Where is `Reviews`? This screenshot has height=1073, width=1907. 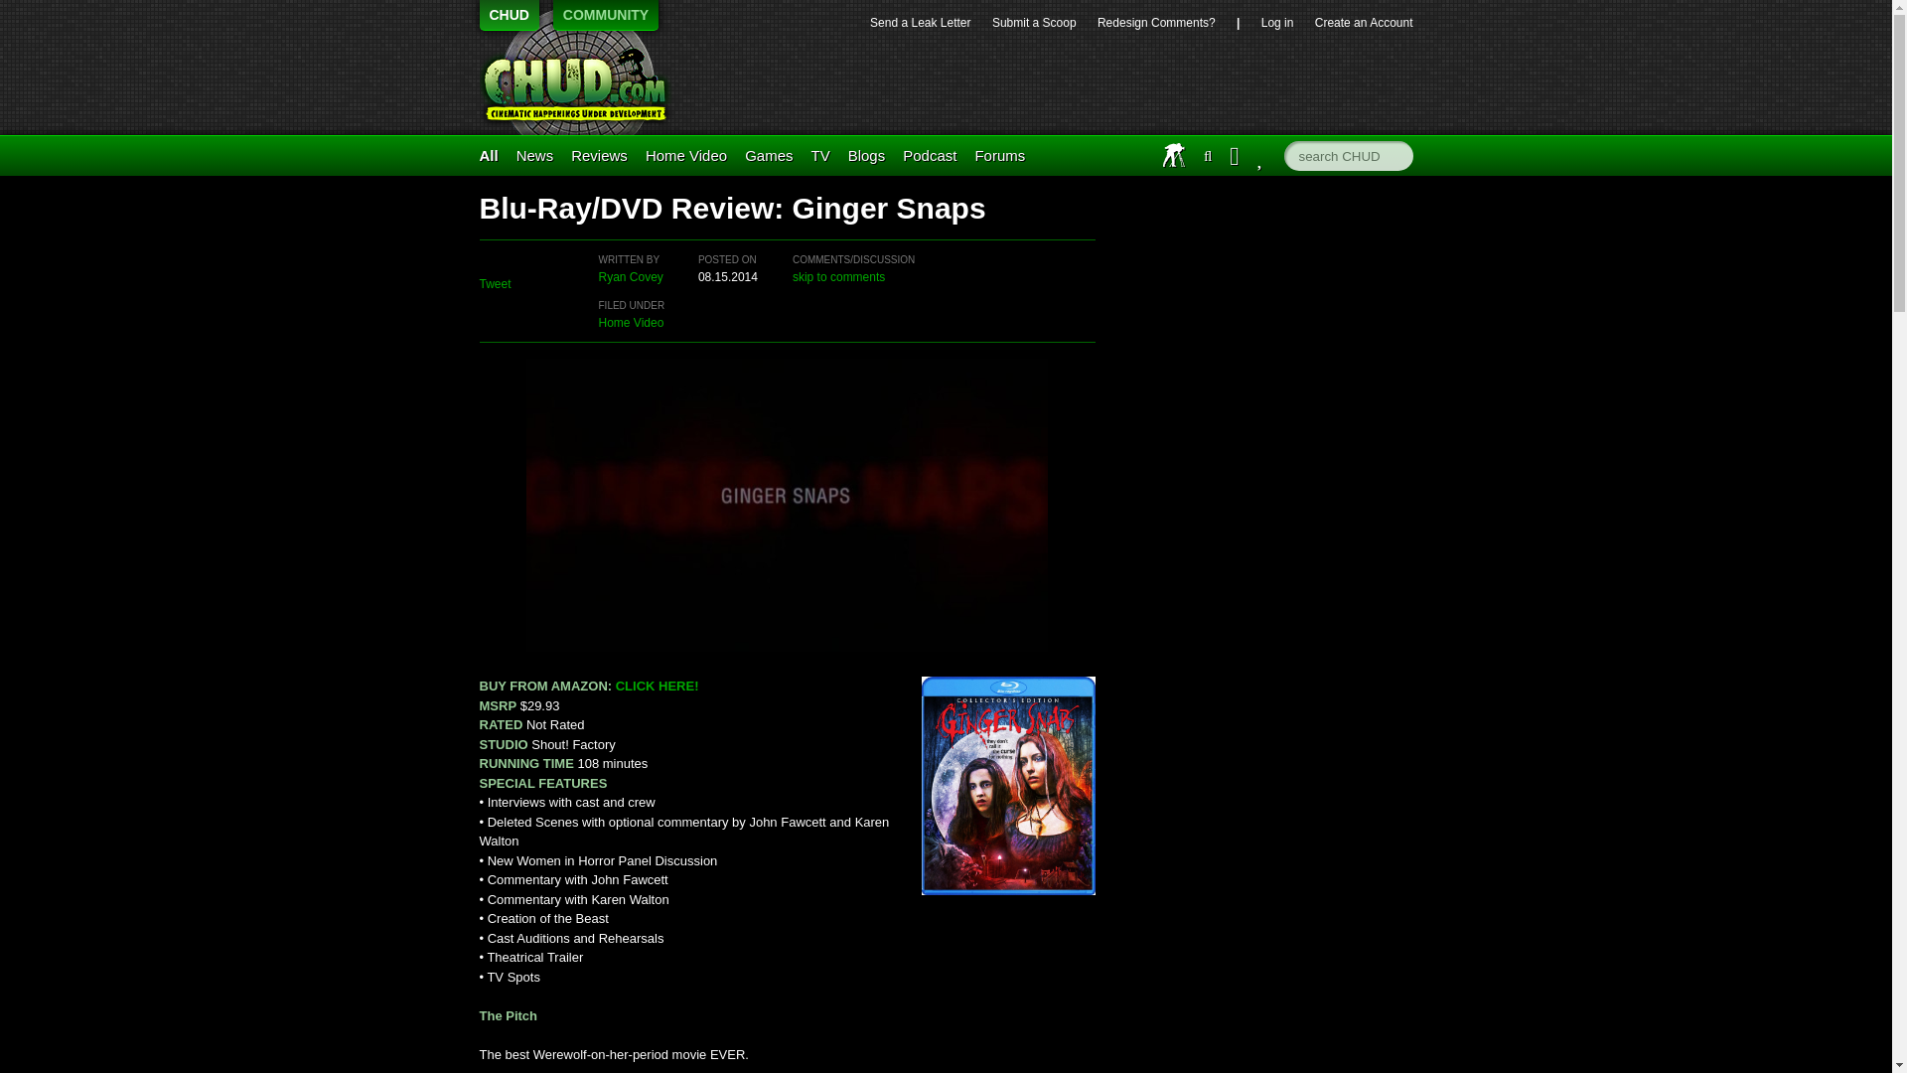
Reviews is located at coordinates (598, 155).